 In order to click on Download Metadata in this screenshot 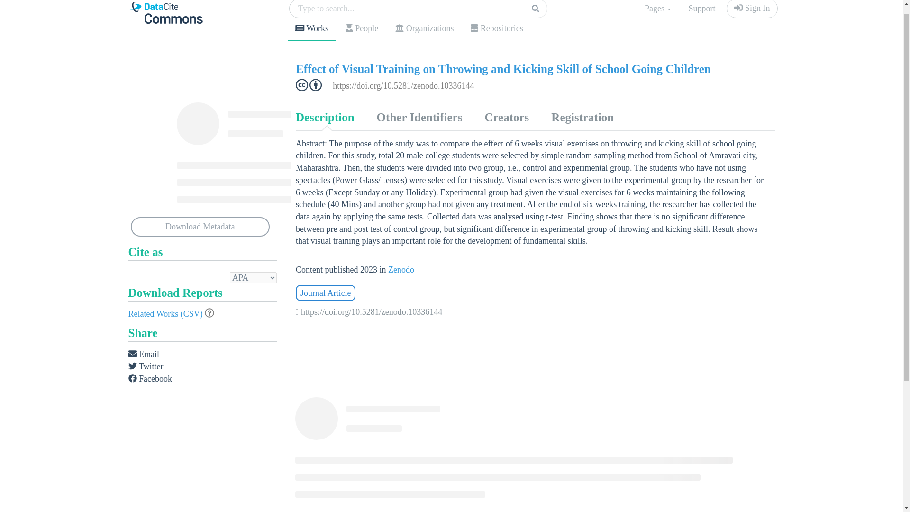, I will do `click(200, 227)`.